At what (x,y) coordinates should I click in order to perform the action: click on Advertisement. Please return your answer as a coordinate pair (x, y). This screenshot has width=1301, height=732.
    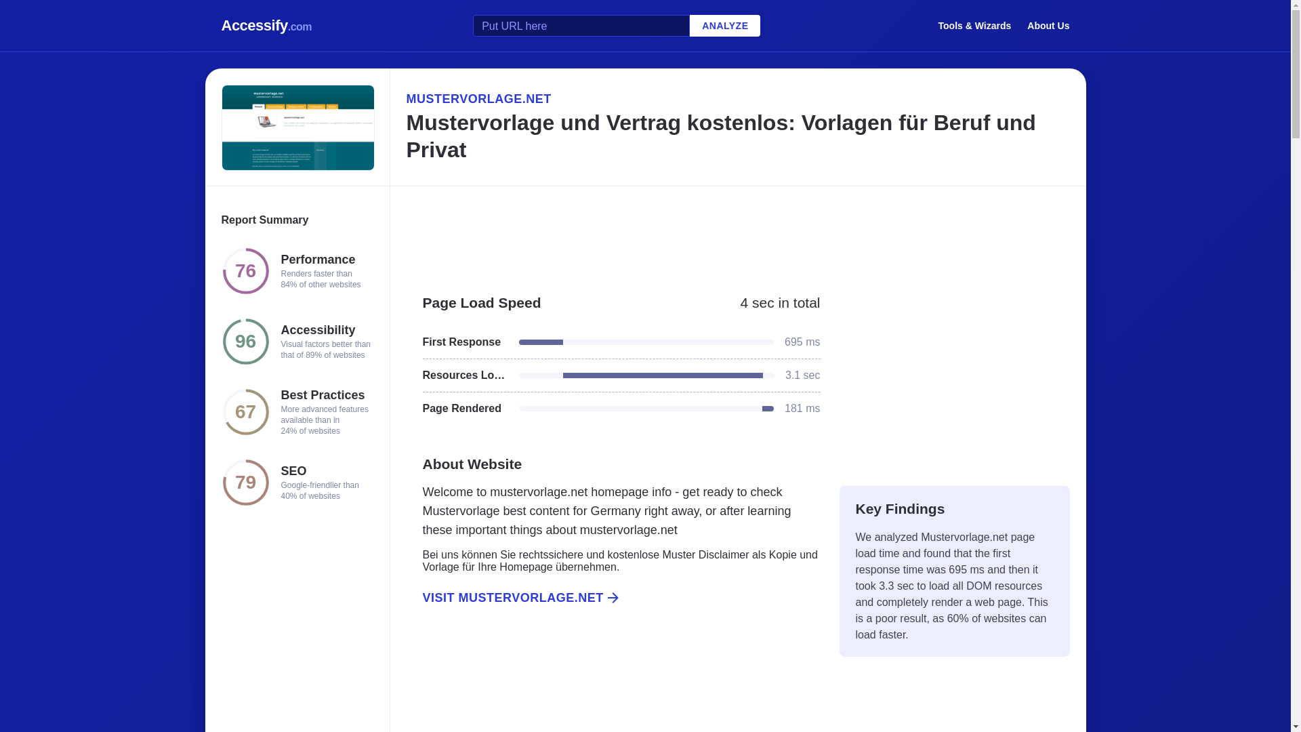
    Looking at the image, I should click on (954, 374).